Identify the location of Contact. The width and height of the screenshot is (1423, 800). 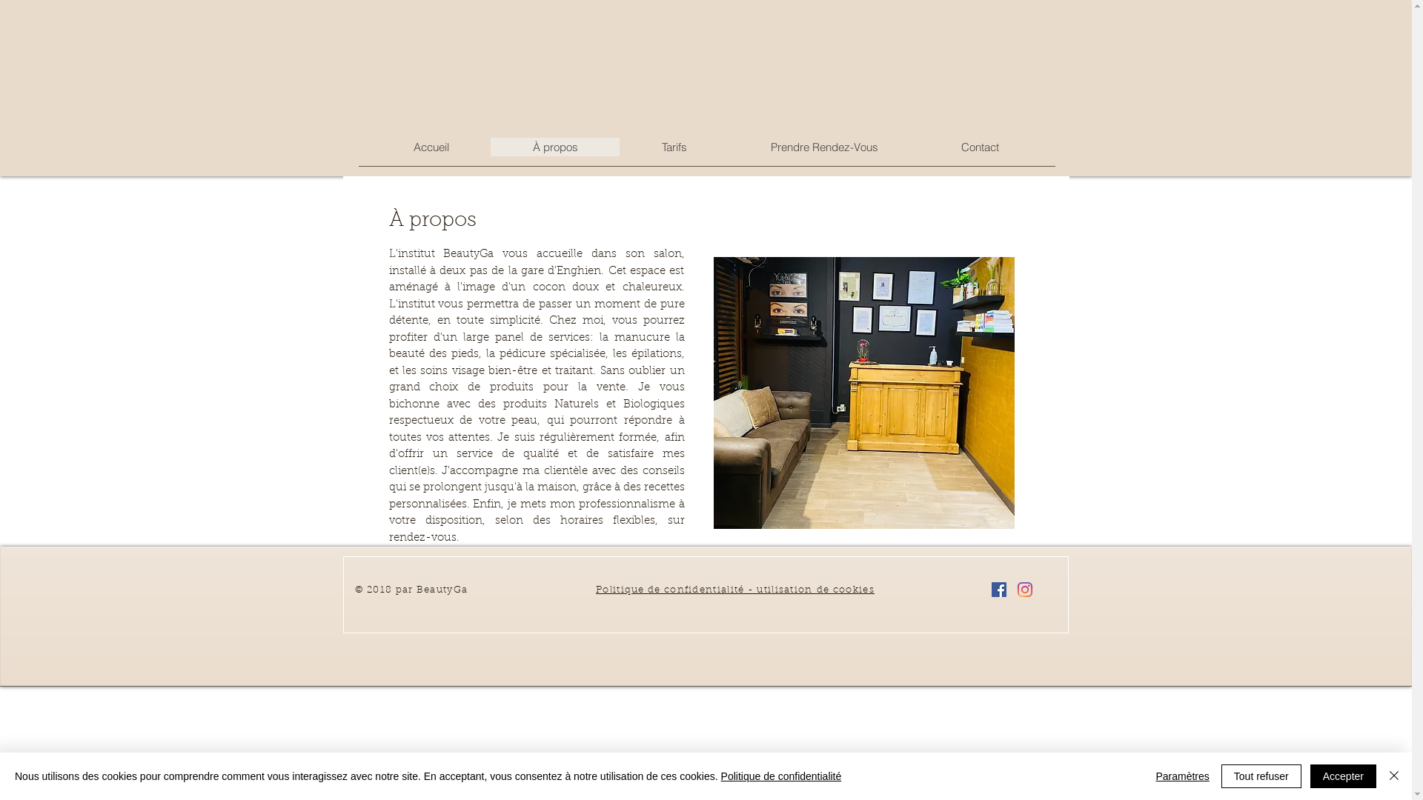
(980, 147).